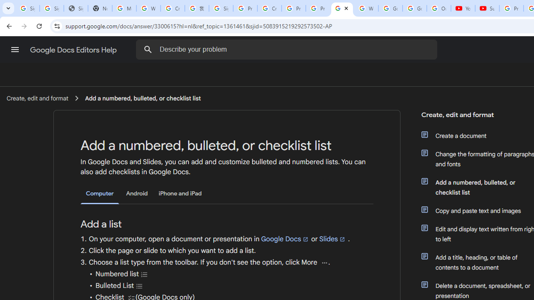  I want to click on iPhone and iPad, so click(180, 193).